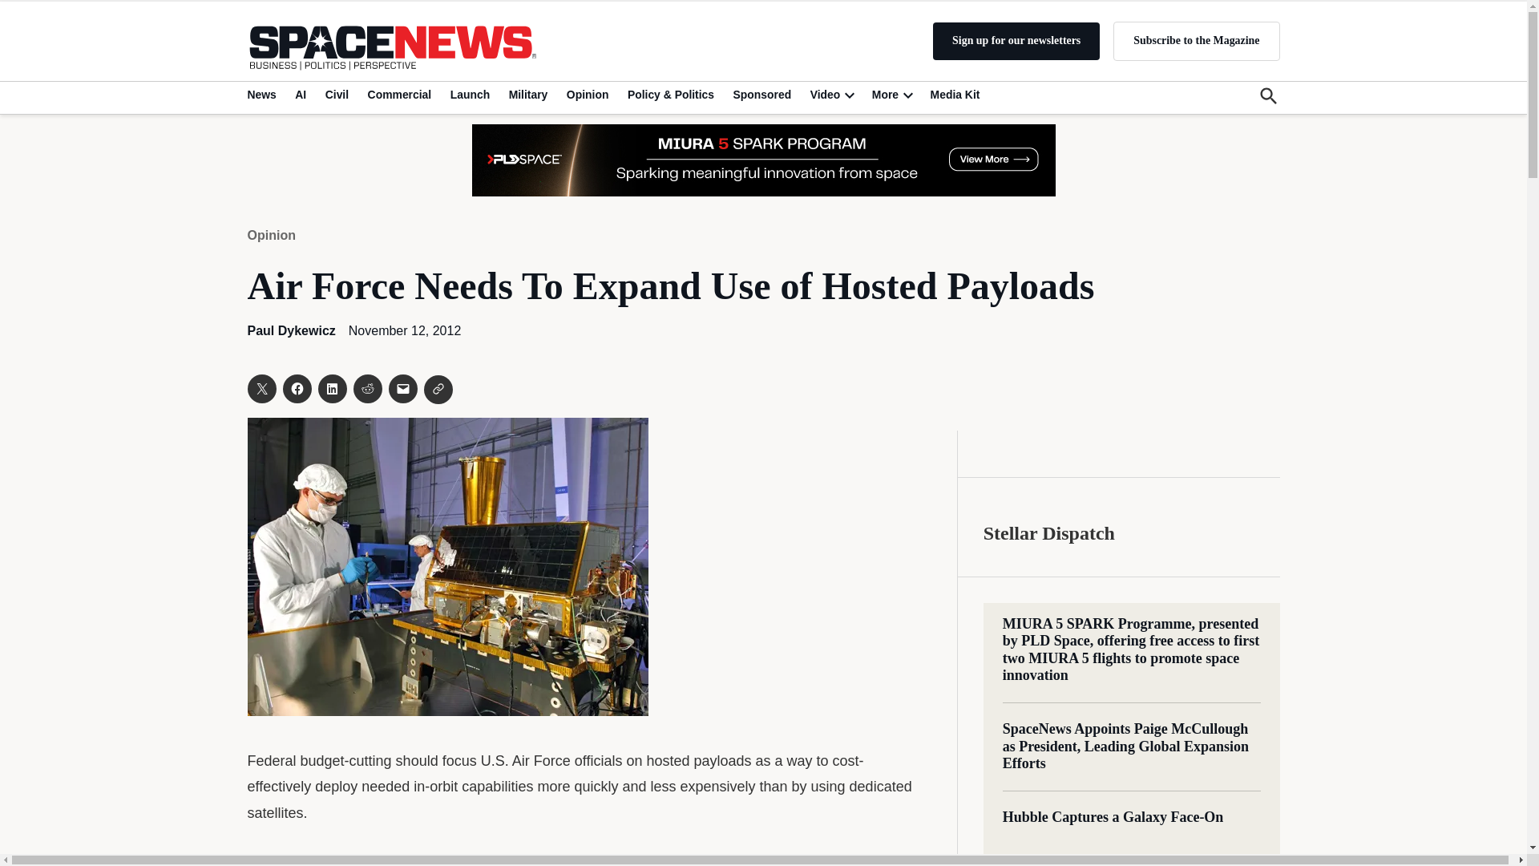  I want to click on Payload Aerospace, so click(762, 160).